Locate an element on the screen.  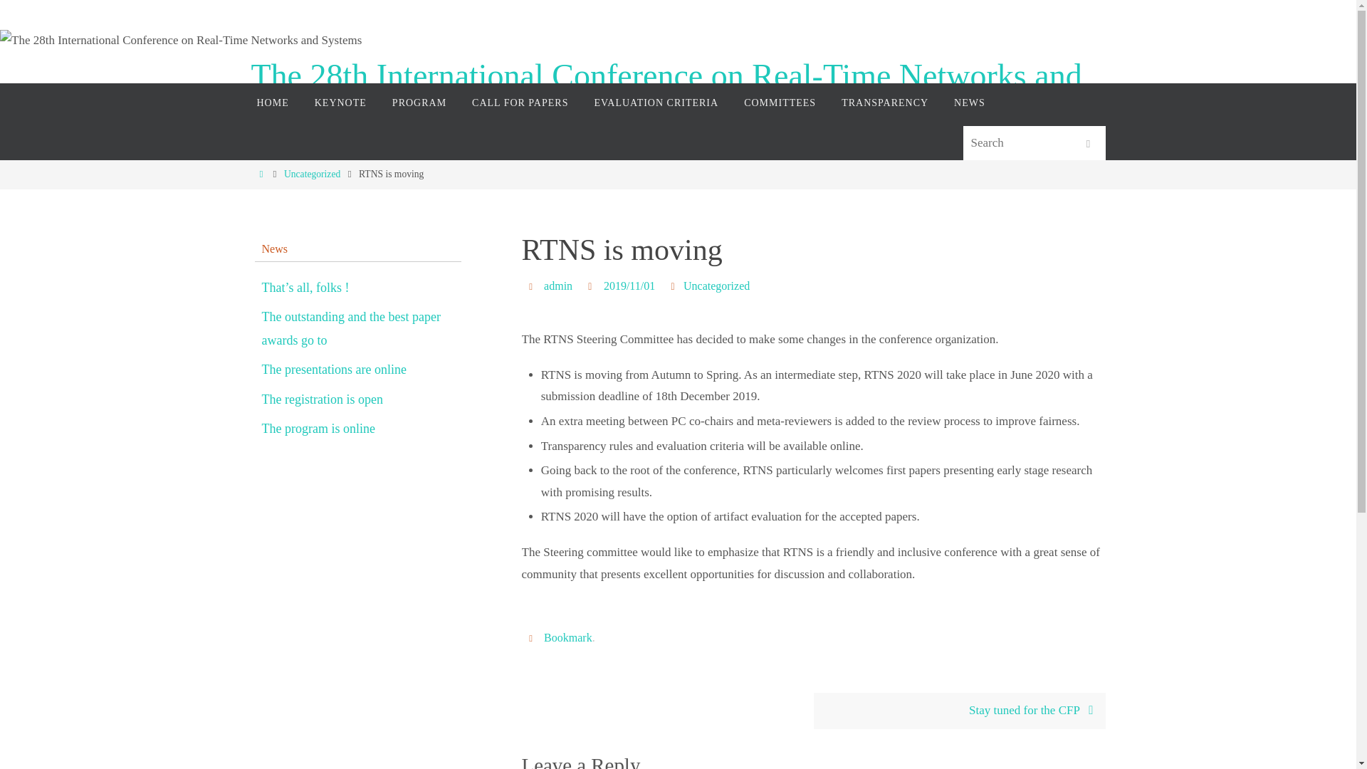
HOME is located at coordinates (272, 103).